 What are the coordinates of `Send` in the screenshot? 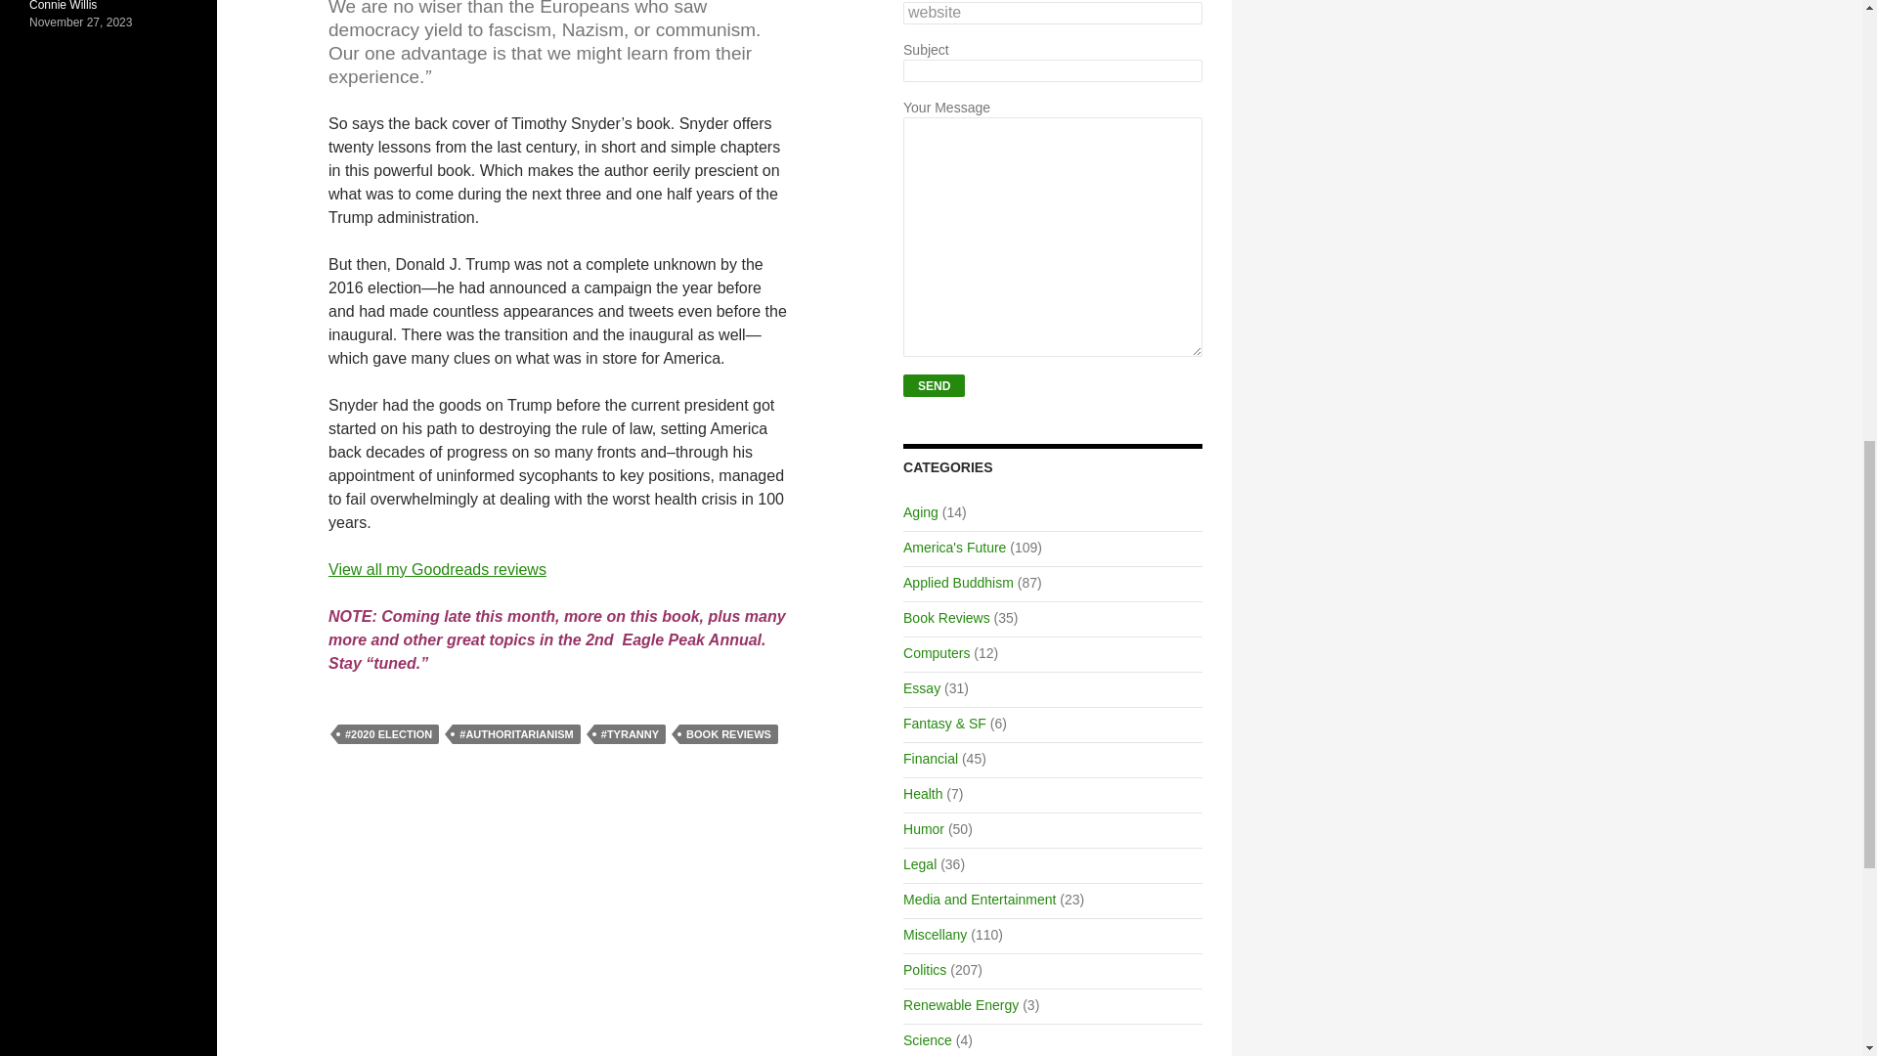 It's located at (933, 385).